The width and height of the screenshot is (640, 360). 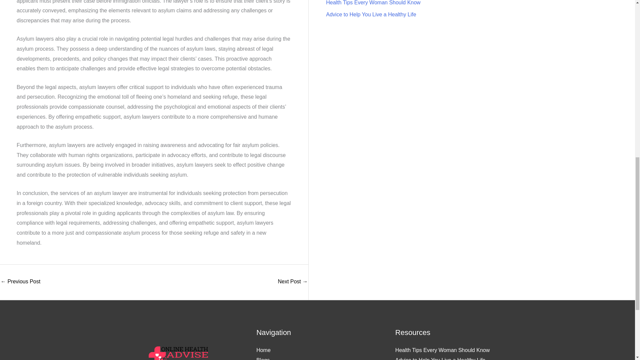 What do you see at coordinates (293, 282) in the screenshot?
I see `The Role Of Traffic Laws In Pedestrian Accident Claims` at bounding box center [293, 282].